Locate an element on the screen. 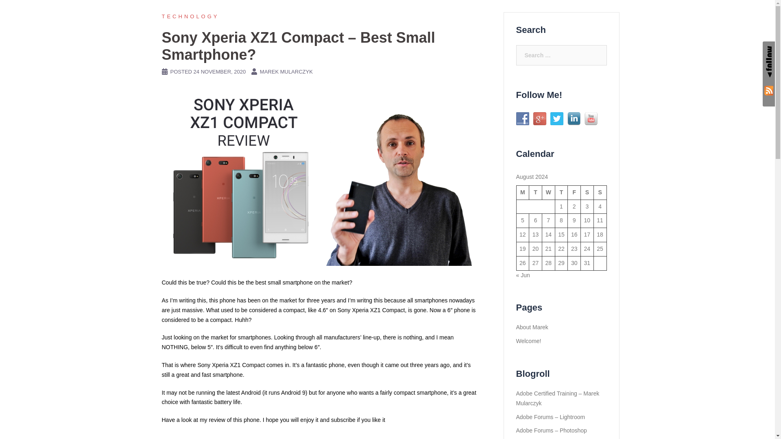  Technology is located at coordinates (190, 16).